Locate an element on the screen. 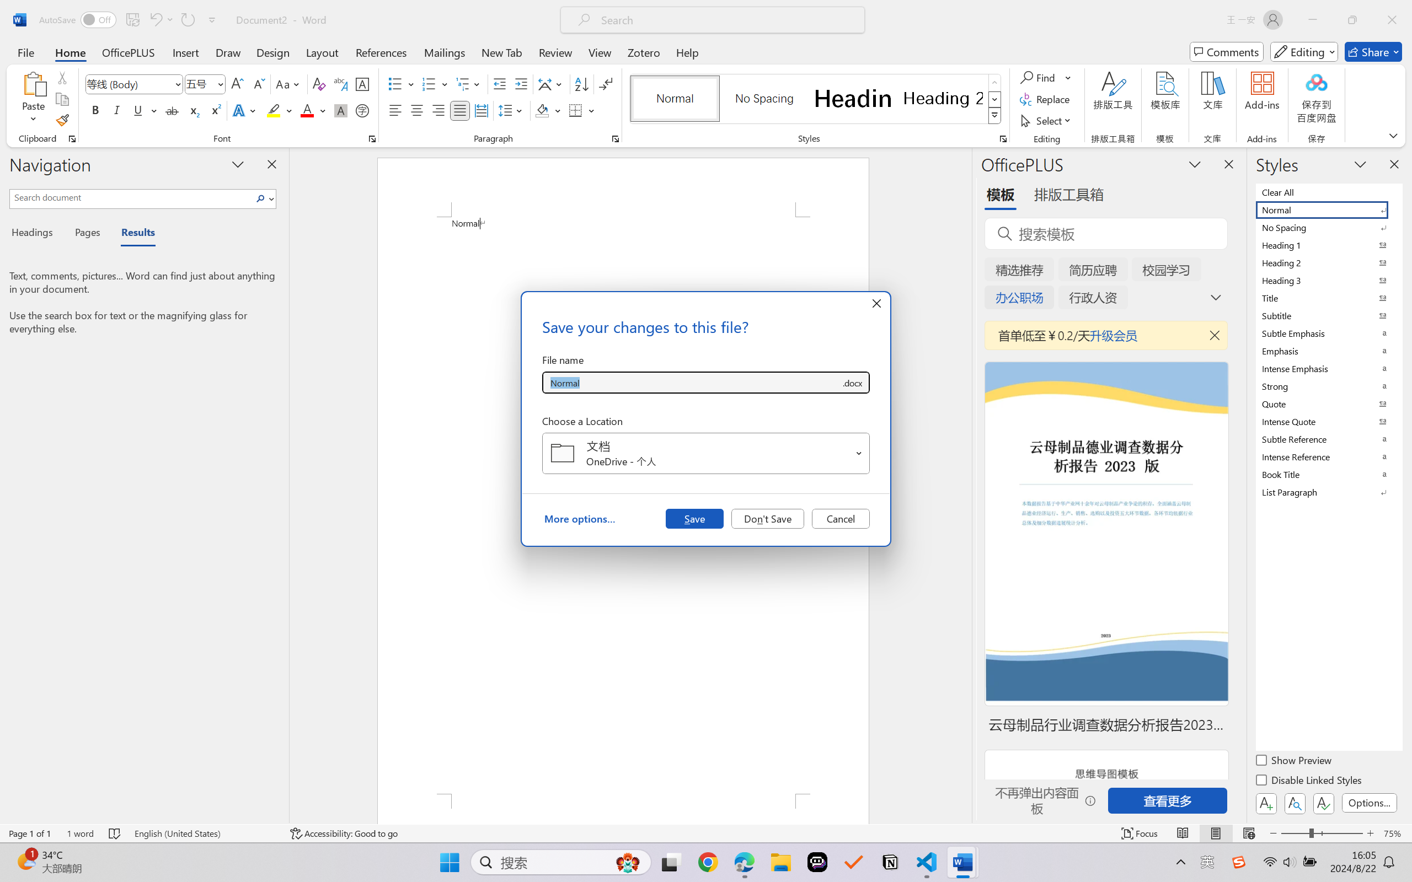 This screenshot has height=882, width=1412. Clear Formatting is located at coordinates (319, 84).